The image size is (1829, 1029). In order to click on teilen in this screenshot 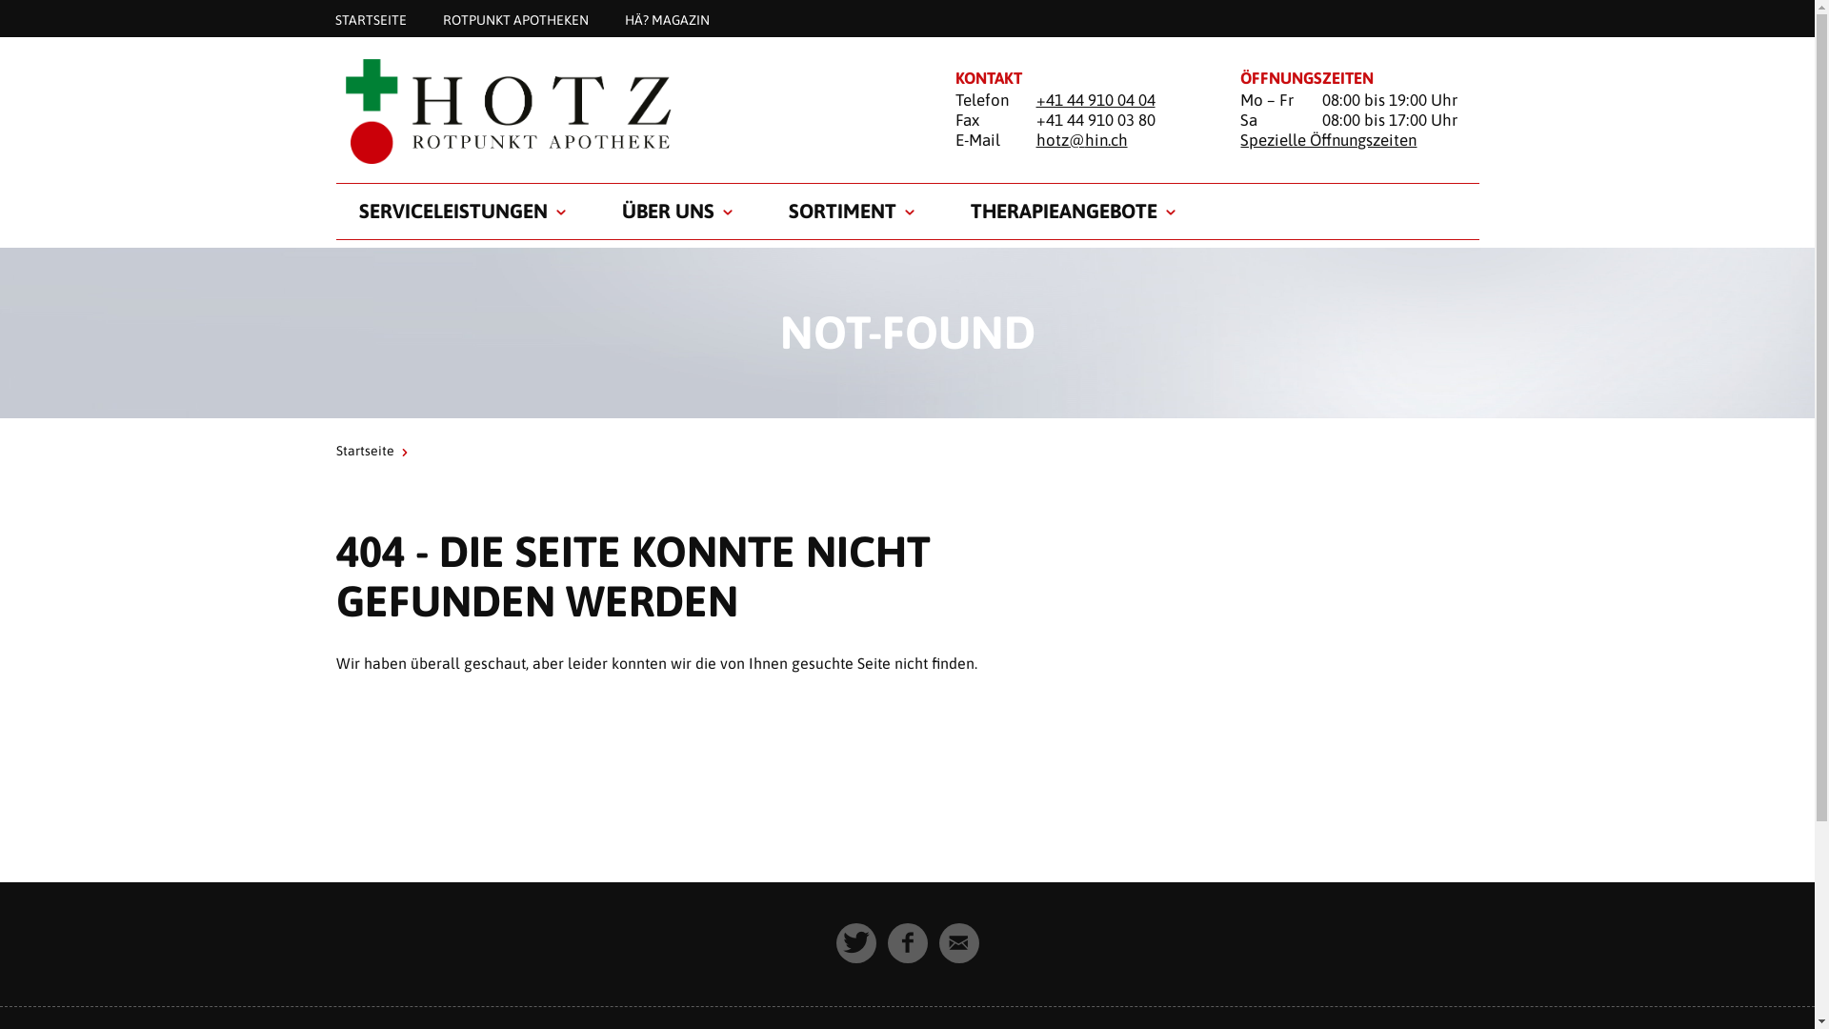, I will do `click(908, 943)`.